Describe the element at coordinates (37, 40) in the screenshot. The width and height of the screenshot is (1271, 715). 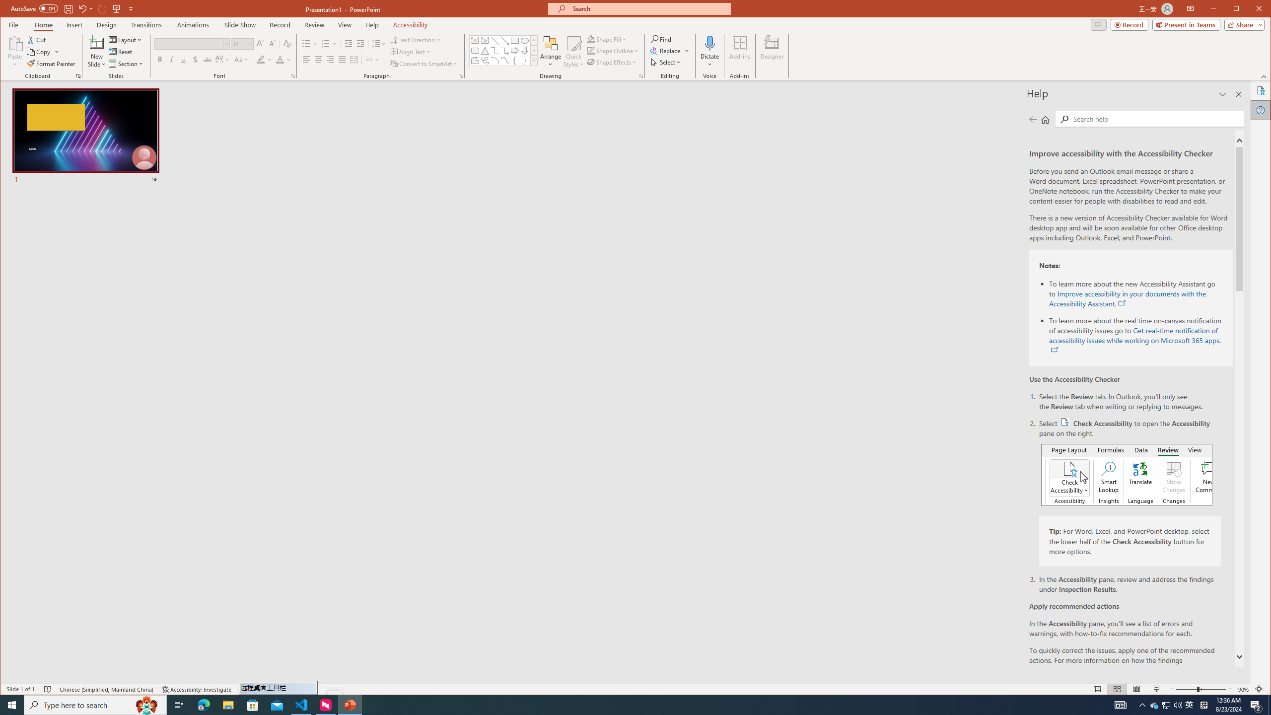
I see `Cut` at that location.